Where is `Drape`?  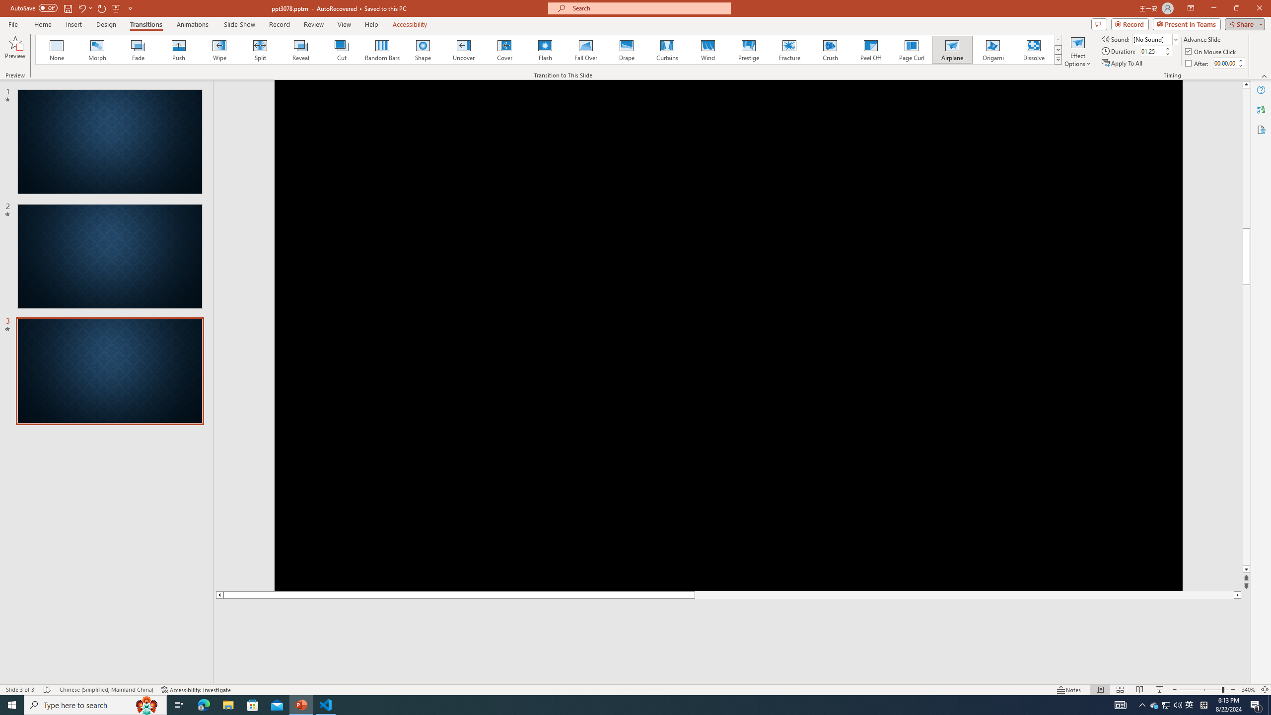
Drape is located at coordinates (627, 50).